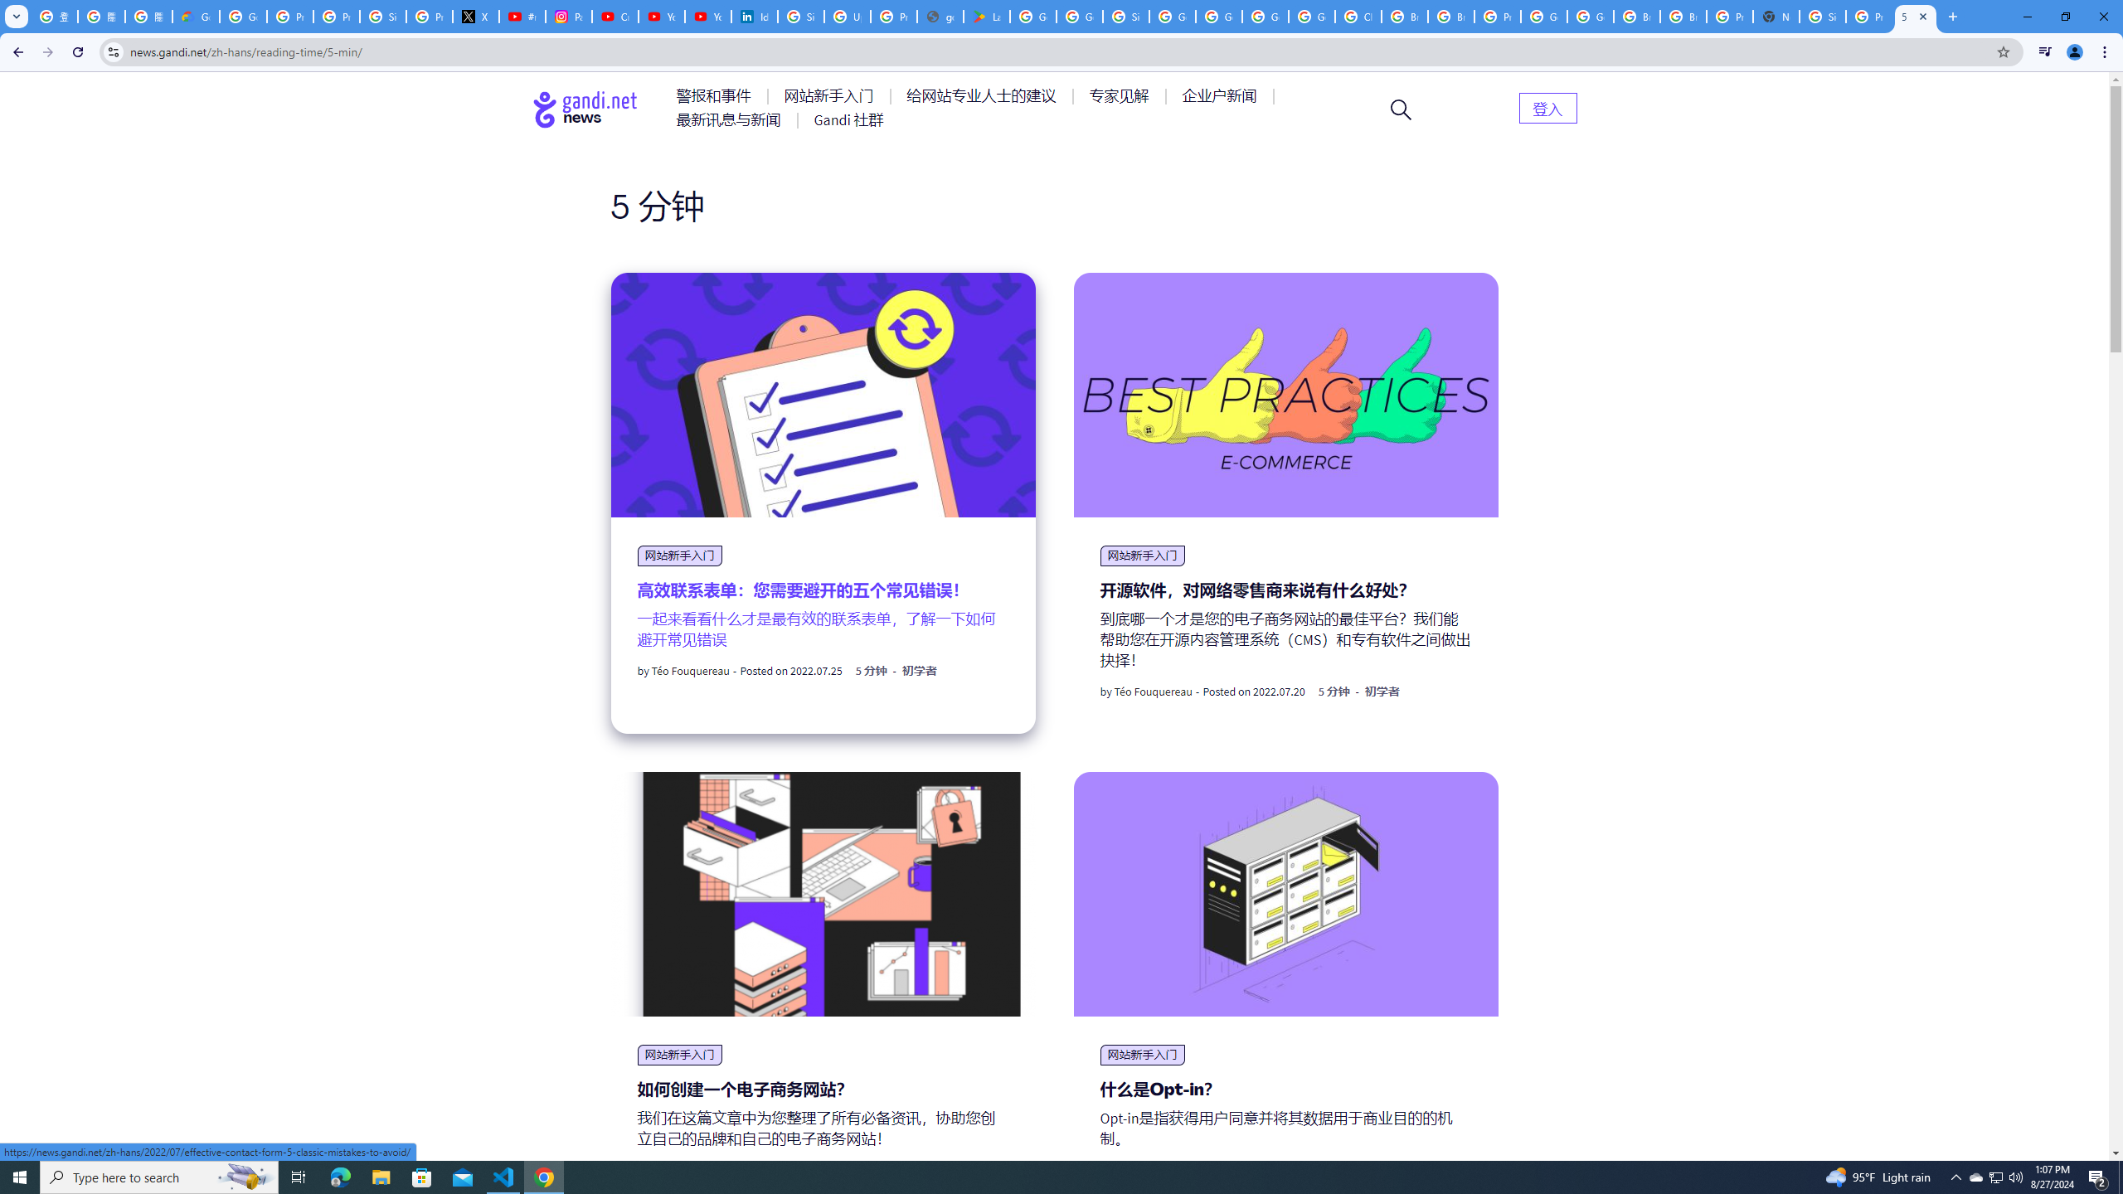 Image resolution: width=2123 pixels, height=1194 pixels. Describe the element at coordinates (832, 96) in the screenshot. I see `AutomationID: menu-item-77762` at that location.